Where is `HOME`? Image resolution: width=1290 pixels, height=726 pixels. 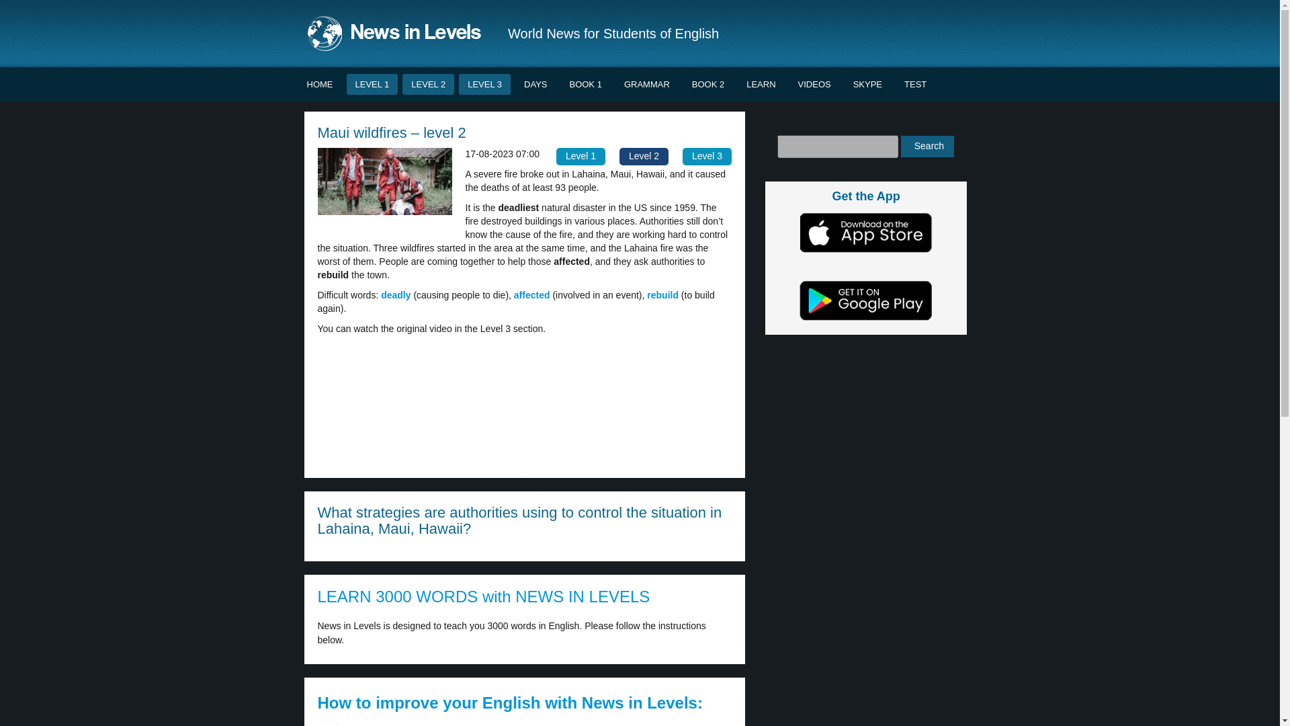
HOME is located at coordinates (320, 85).